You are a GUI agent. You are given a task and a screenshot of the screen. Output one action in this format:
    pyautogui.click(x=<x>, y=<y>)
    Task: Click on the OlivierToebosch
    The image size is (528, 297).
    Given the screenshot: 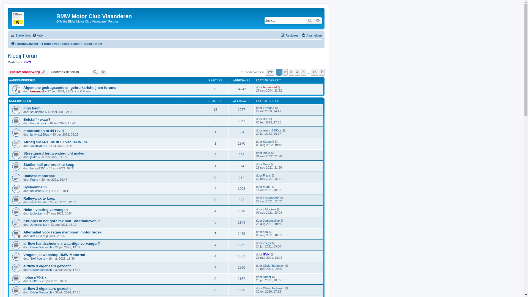 What is the action you would take?
    pyautogui.click(x=274, y=266)
    